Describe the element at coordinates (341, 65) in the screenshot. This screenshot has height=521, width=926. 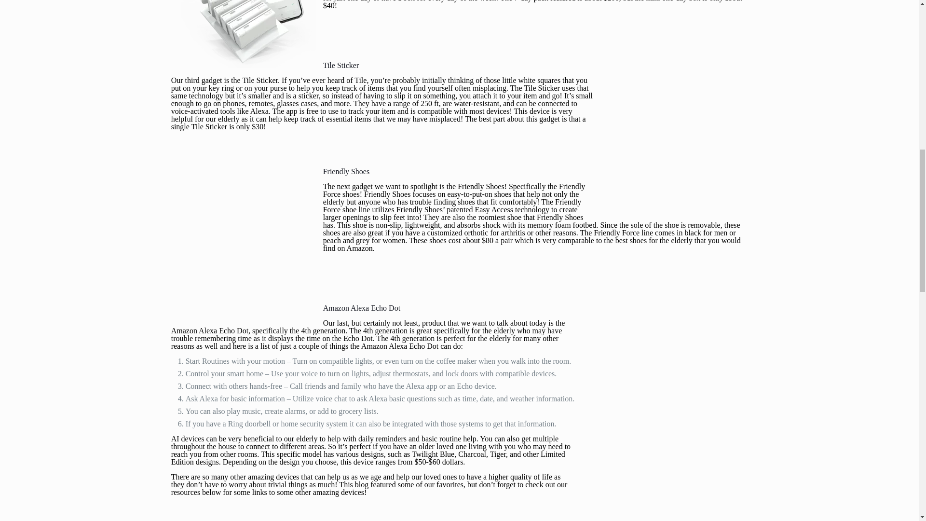
I see `Tile Sticker` at that location.